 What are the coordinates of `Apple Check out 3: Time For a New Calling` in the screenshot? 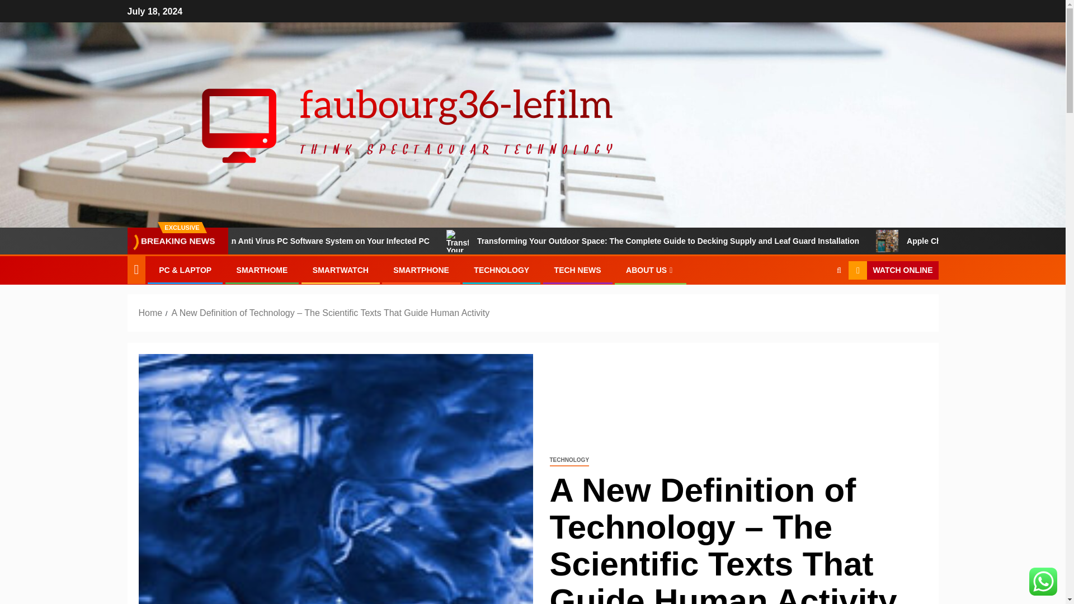 It's located at (946, 241).